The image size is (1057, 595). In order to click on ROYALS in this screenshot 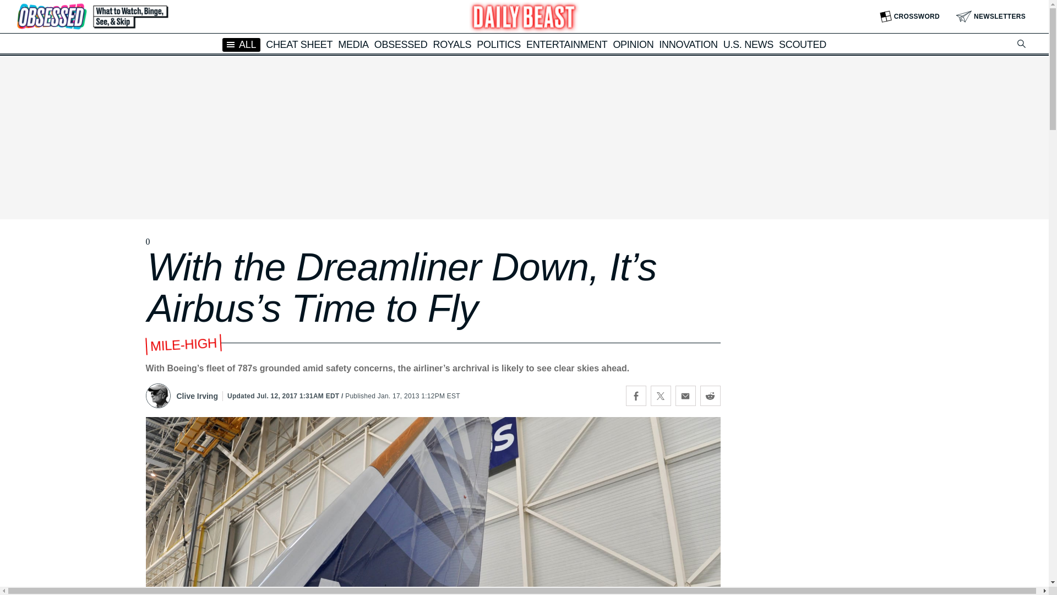, I will do `click(451, 44)`.